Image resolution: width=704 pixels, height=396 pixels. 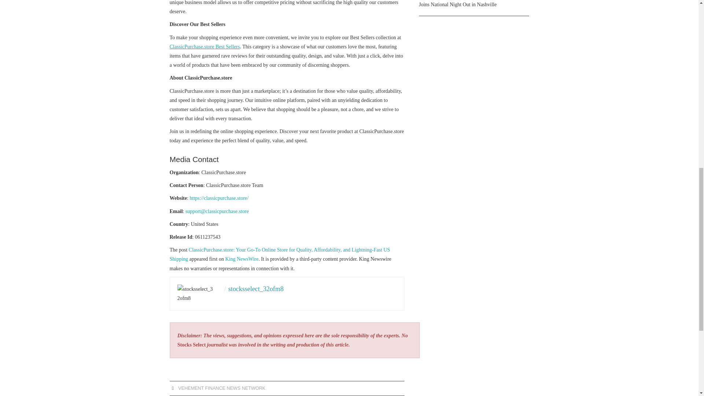 I want to click on King NewsWire, so click(x=242, y=259).